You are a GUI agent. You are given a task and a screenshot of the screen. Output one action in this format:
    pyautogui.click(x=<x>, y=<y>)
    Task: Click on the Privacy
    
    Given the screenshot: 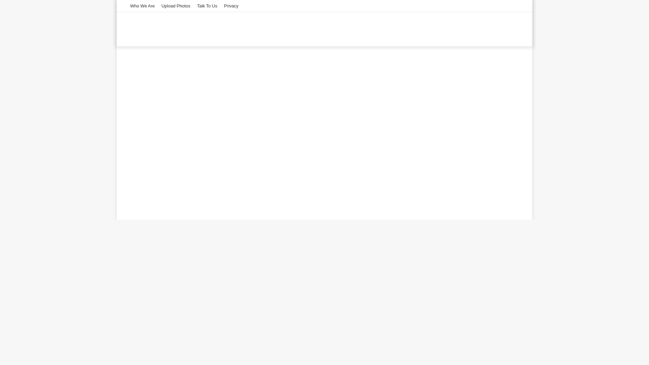 What is the action you would take?
    pyautogui.click(x=231, y=6)
    